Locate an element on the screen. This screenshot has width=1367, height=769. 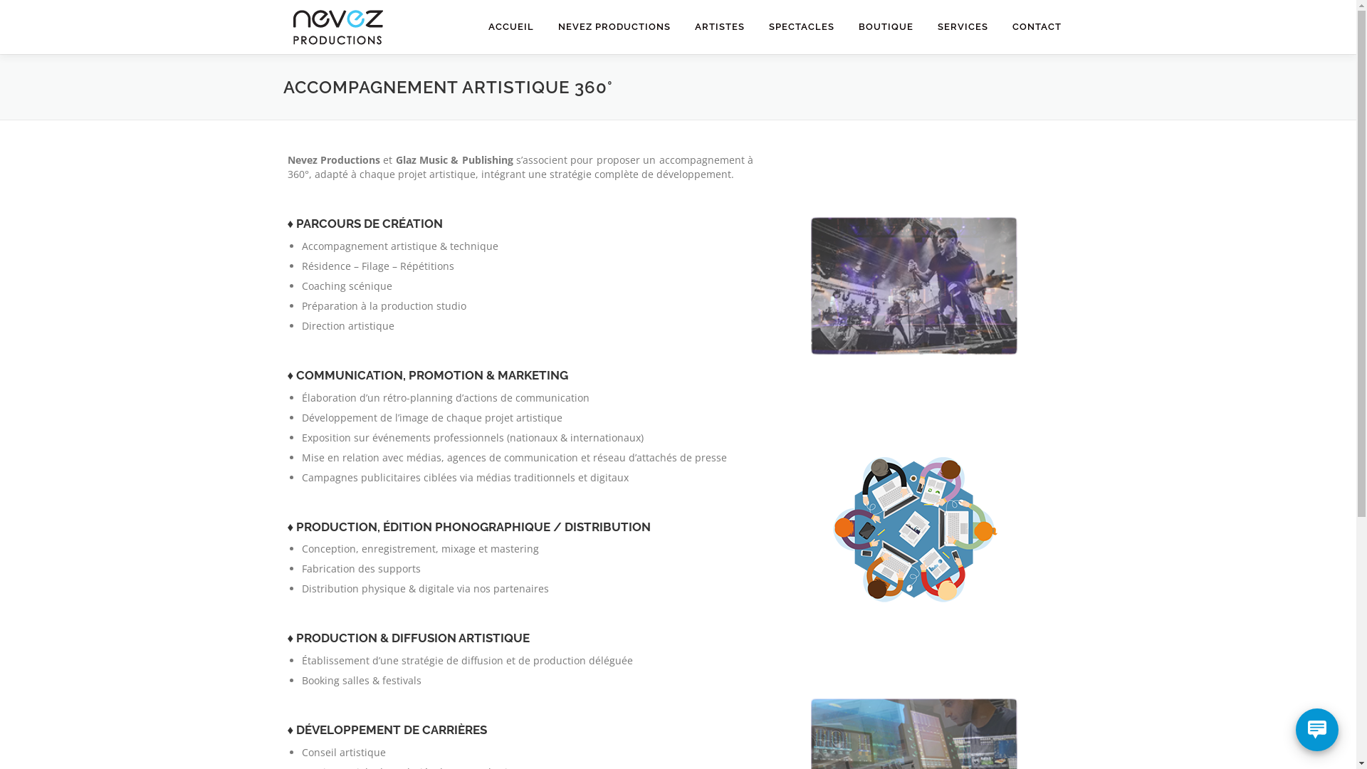
BOUTIQUE is located at coordinates (886, 27).